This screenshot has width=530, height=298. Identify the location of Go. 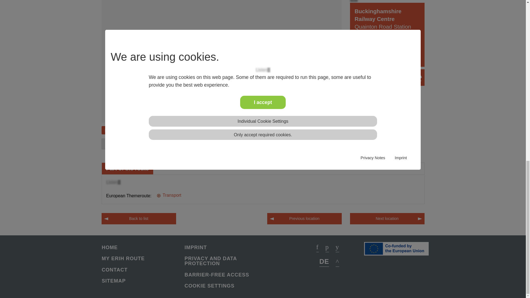
(334, 144).